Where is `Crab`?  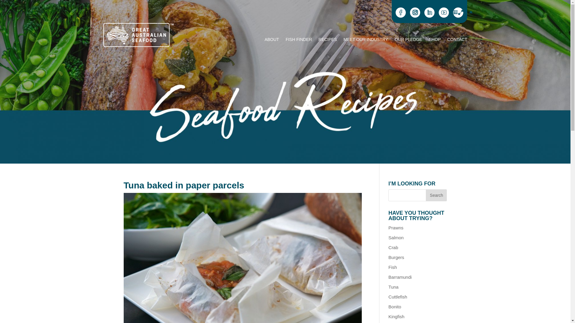
Crab is located at coordinates (394, 248).